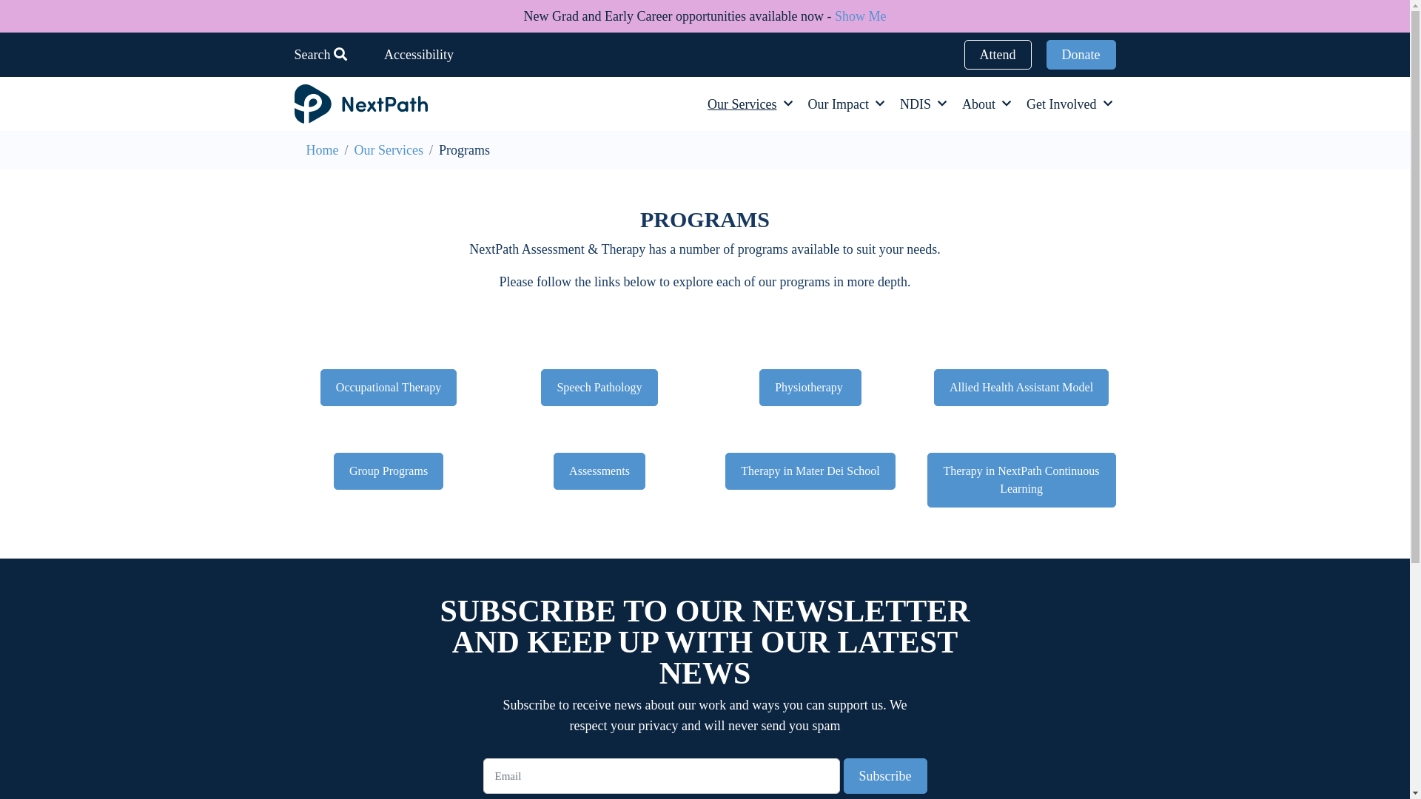  What do you see at coordinates (1061, 104) in the screenshot?
I see `Get Involved` at bounding box center [1061, 104].